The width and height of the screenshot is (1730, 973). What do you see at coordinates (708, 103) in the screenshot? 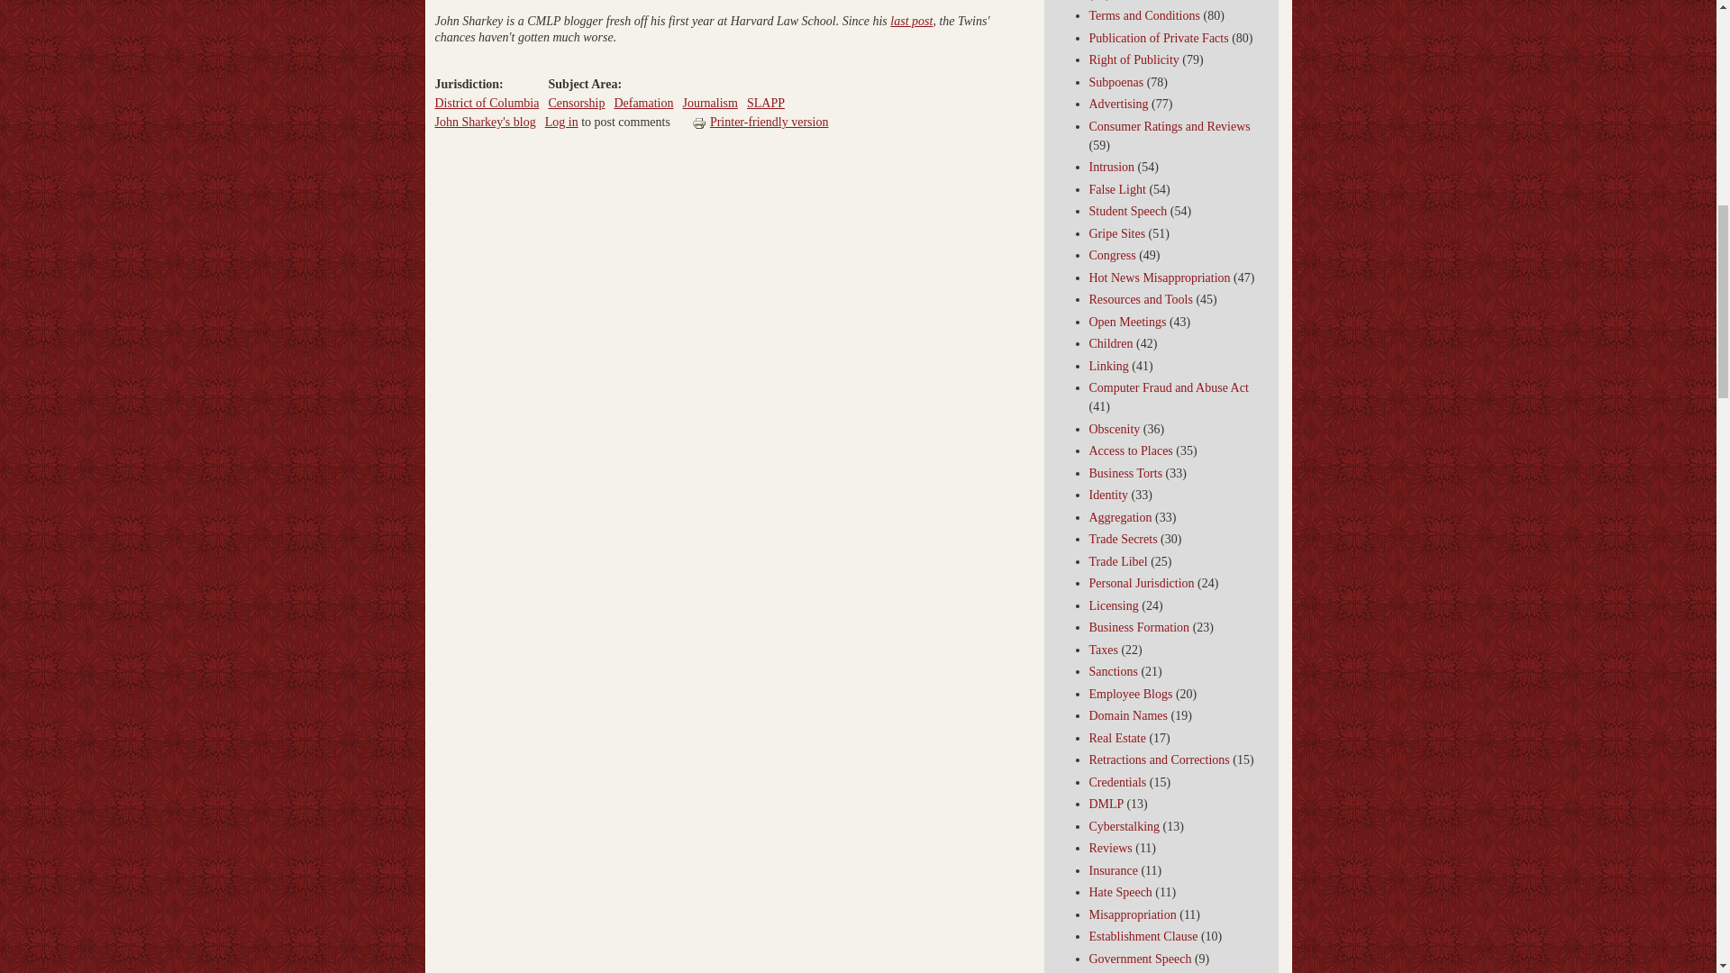
I see `Journalism` at bounding box center [708, 103].